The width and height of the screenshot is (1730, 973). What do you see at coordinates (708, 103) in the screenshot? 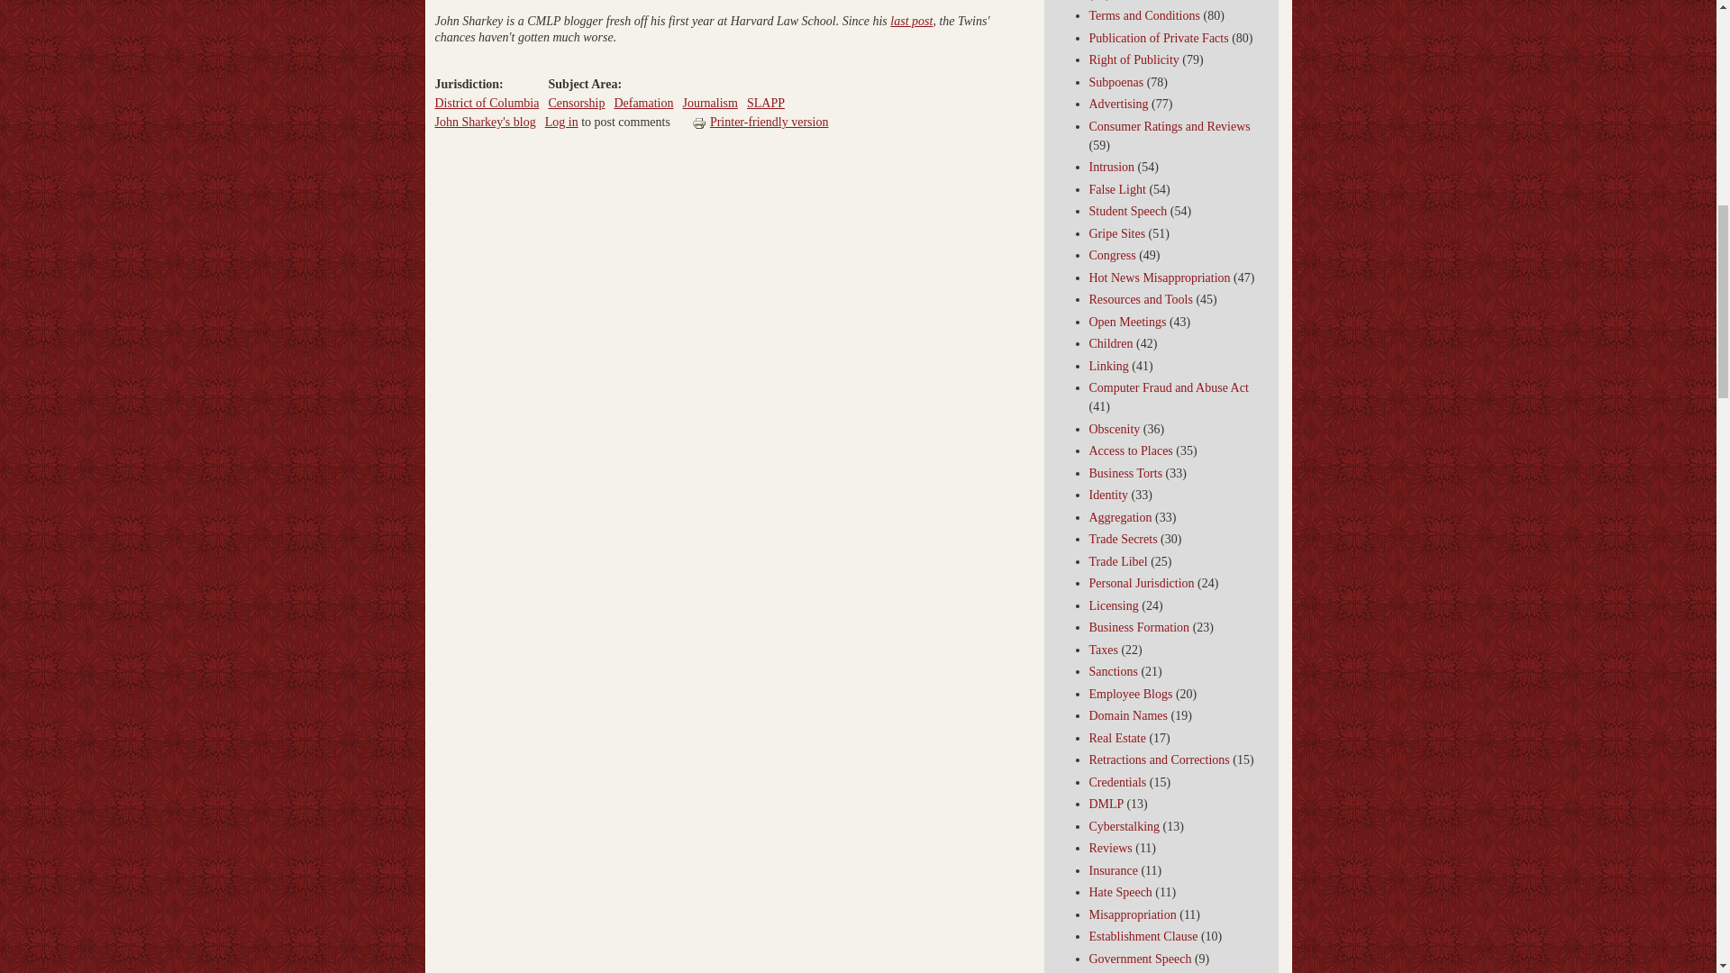
I see `Journalism` at bounding box center [708, 103].